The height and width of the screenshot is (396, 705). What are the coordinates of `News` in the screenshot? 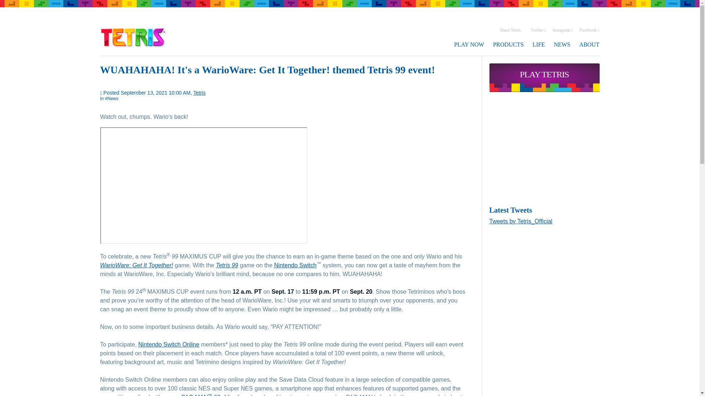 It's located at (112, 99).